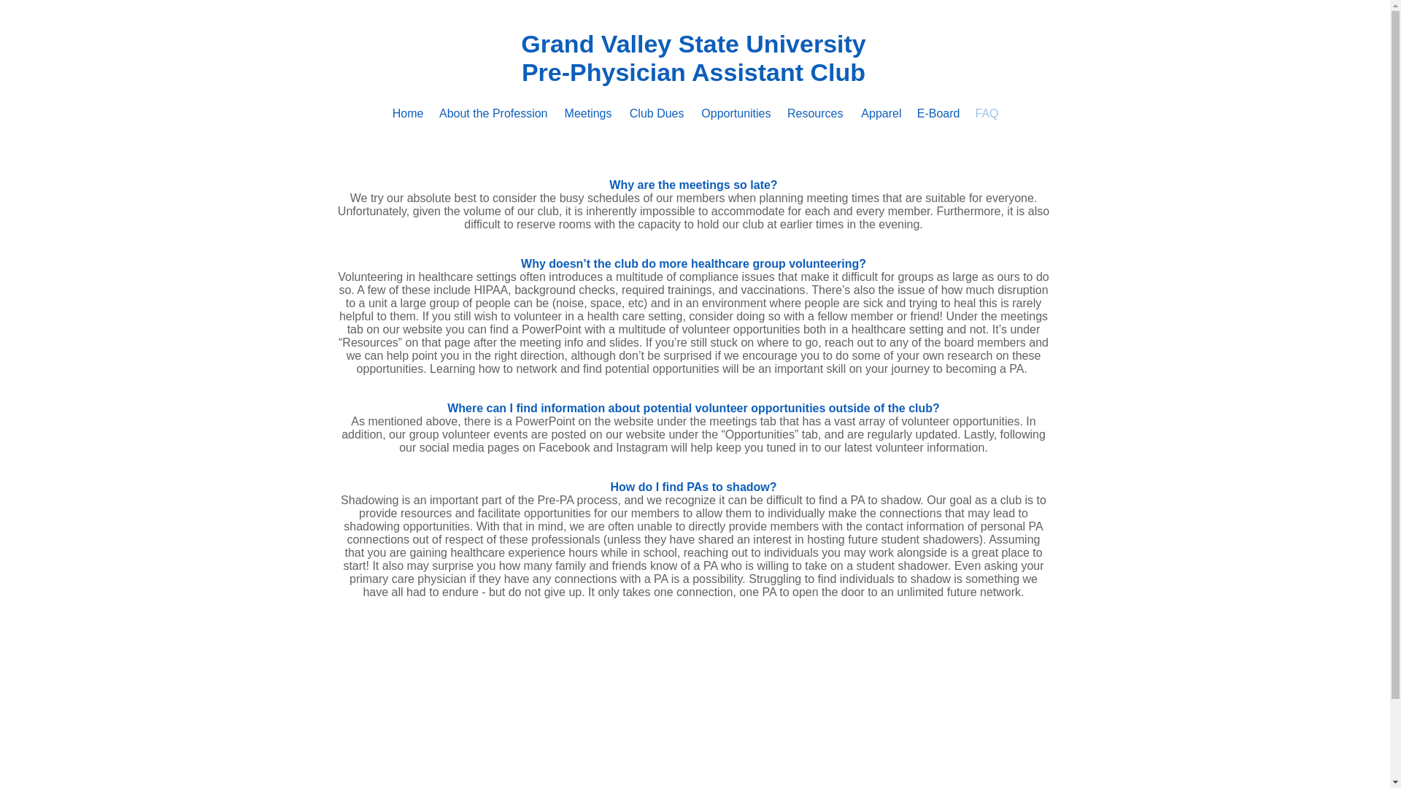 The height and width of the screenshot is (788, 1401). Describe the element at coordinates (987, 114) in the screenshot. I see `FAQ` at that location.